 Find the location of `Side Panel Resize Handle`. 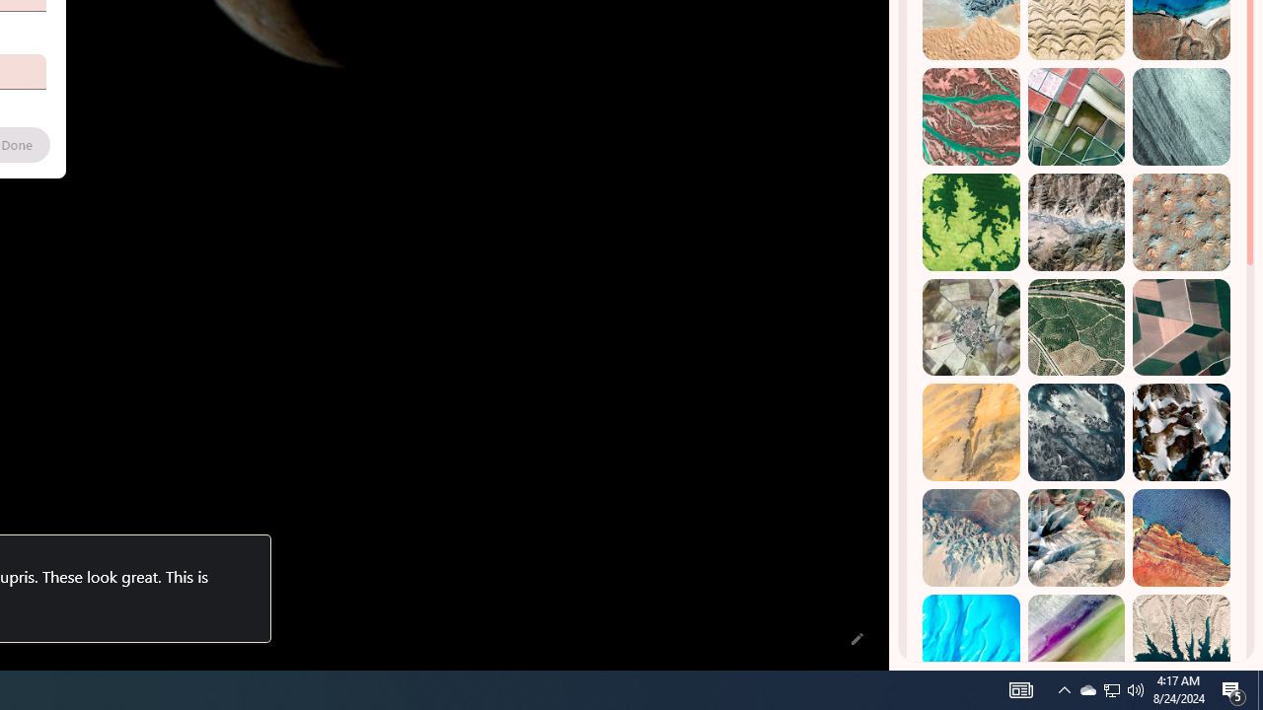

Side Panel Resize Handle is located at coordinates (893, 39).